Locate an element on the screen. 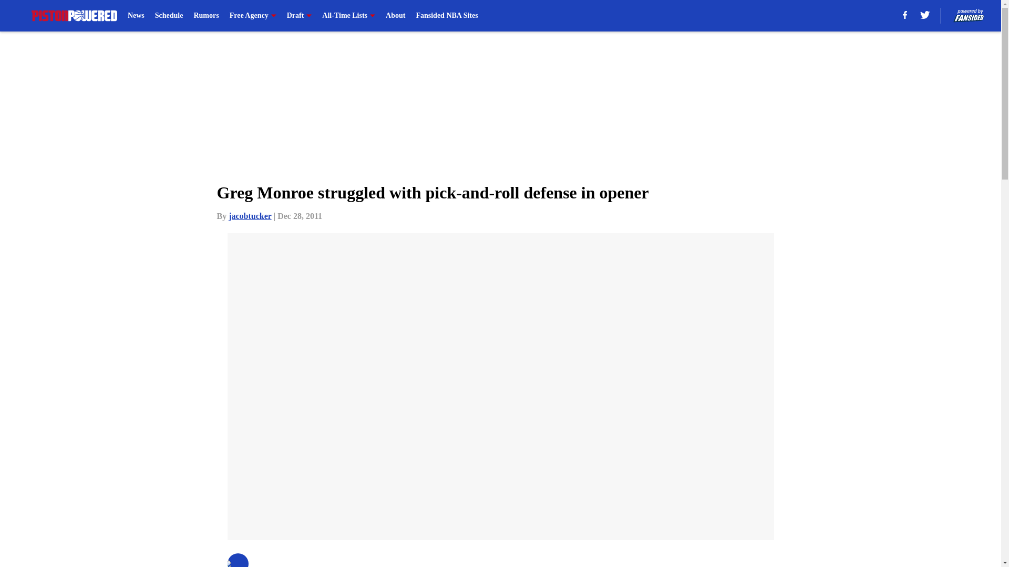 The image size is (1009, 567). jacobtucker is located at coordinates (250, 216).